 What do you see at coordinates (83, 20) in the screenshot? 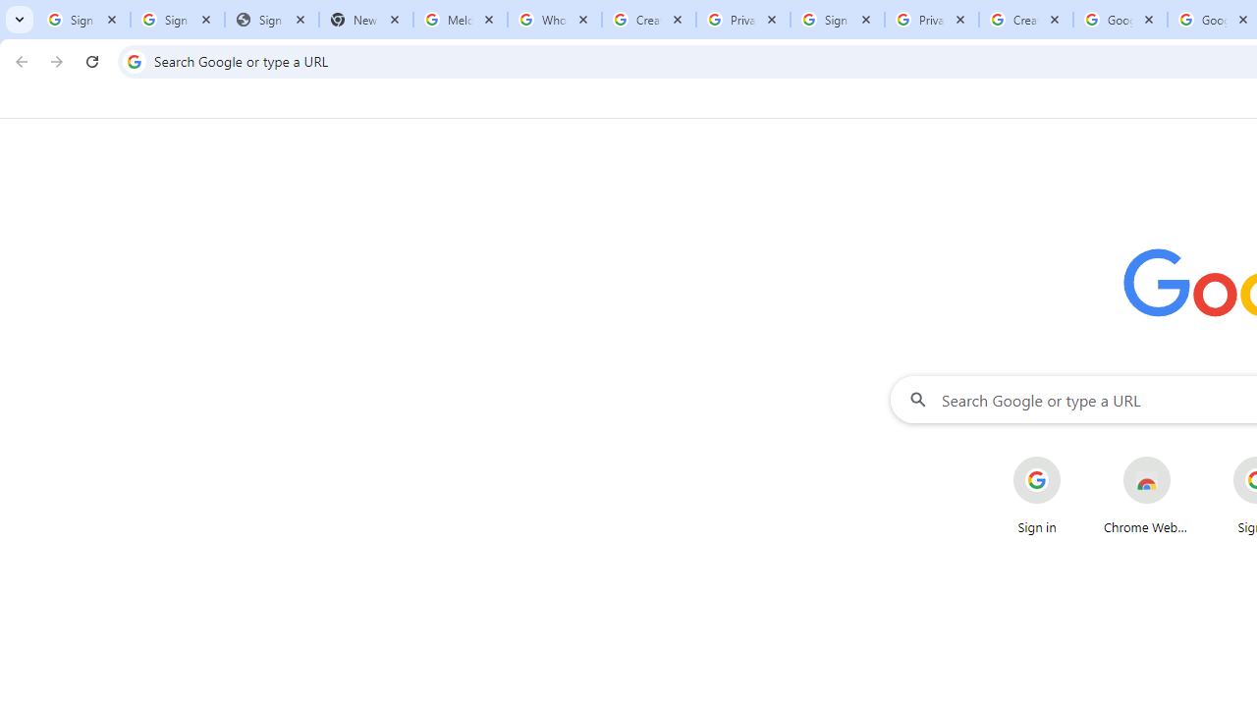
I see `Sign in - Google Accounts` at bounding box center [83, 20].